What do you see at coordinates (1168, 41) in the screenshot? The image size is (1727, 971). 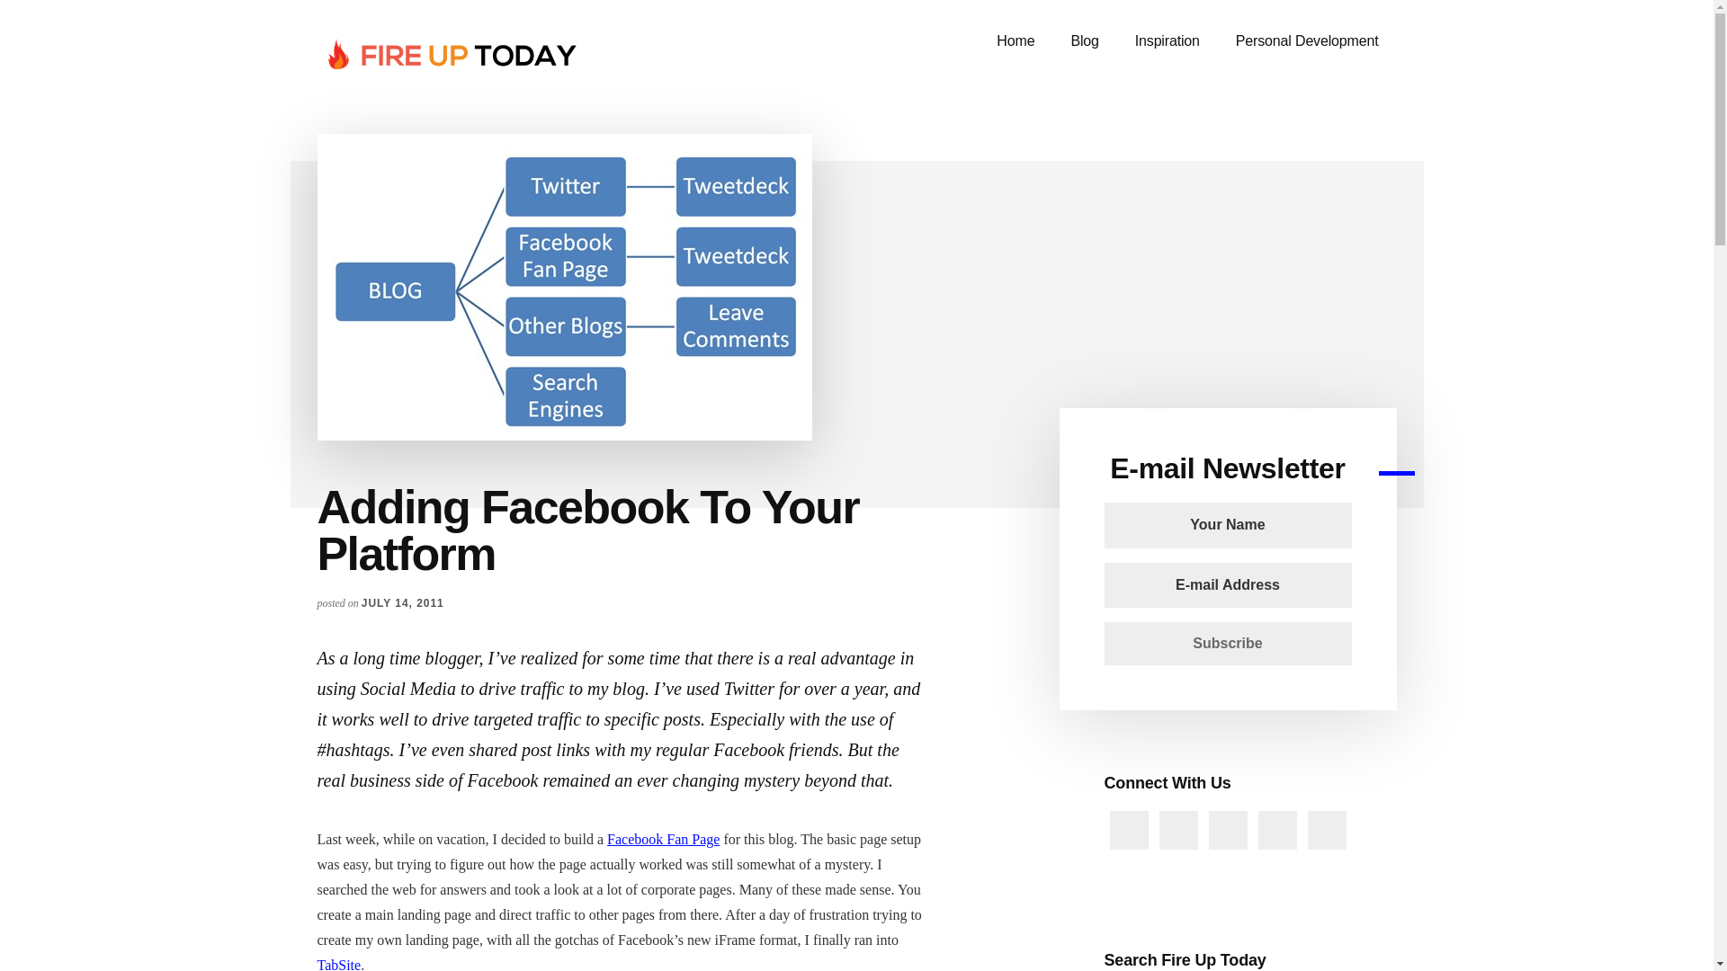 I see `Inspiration` at bounding box center [1168, 41].